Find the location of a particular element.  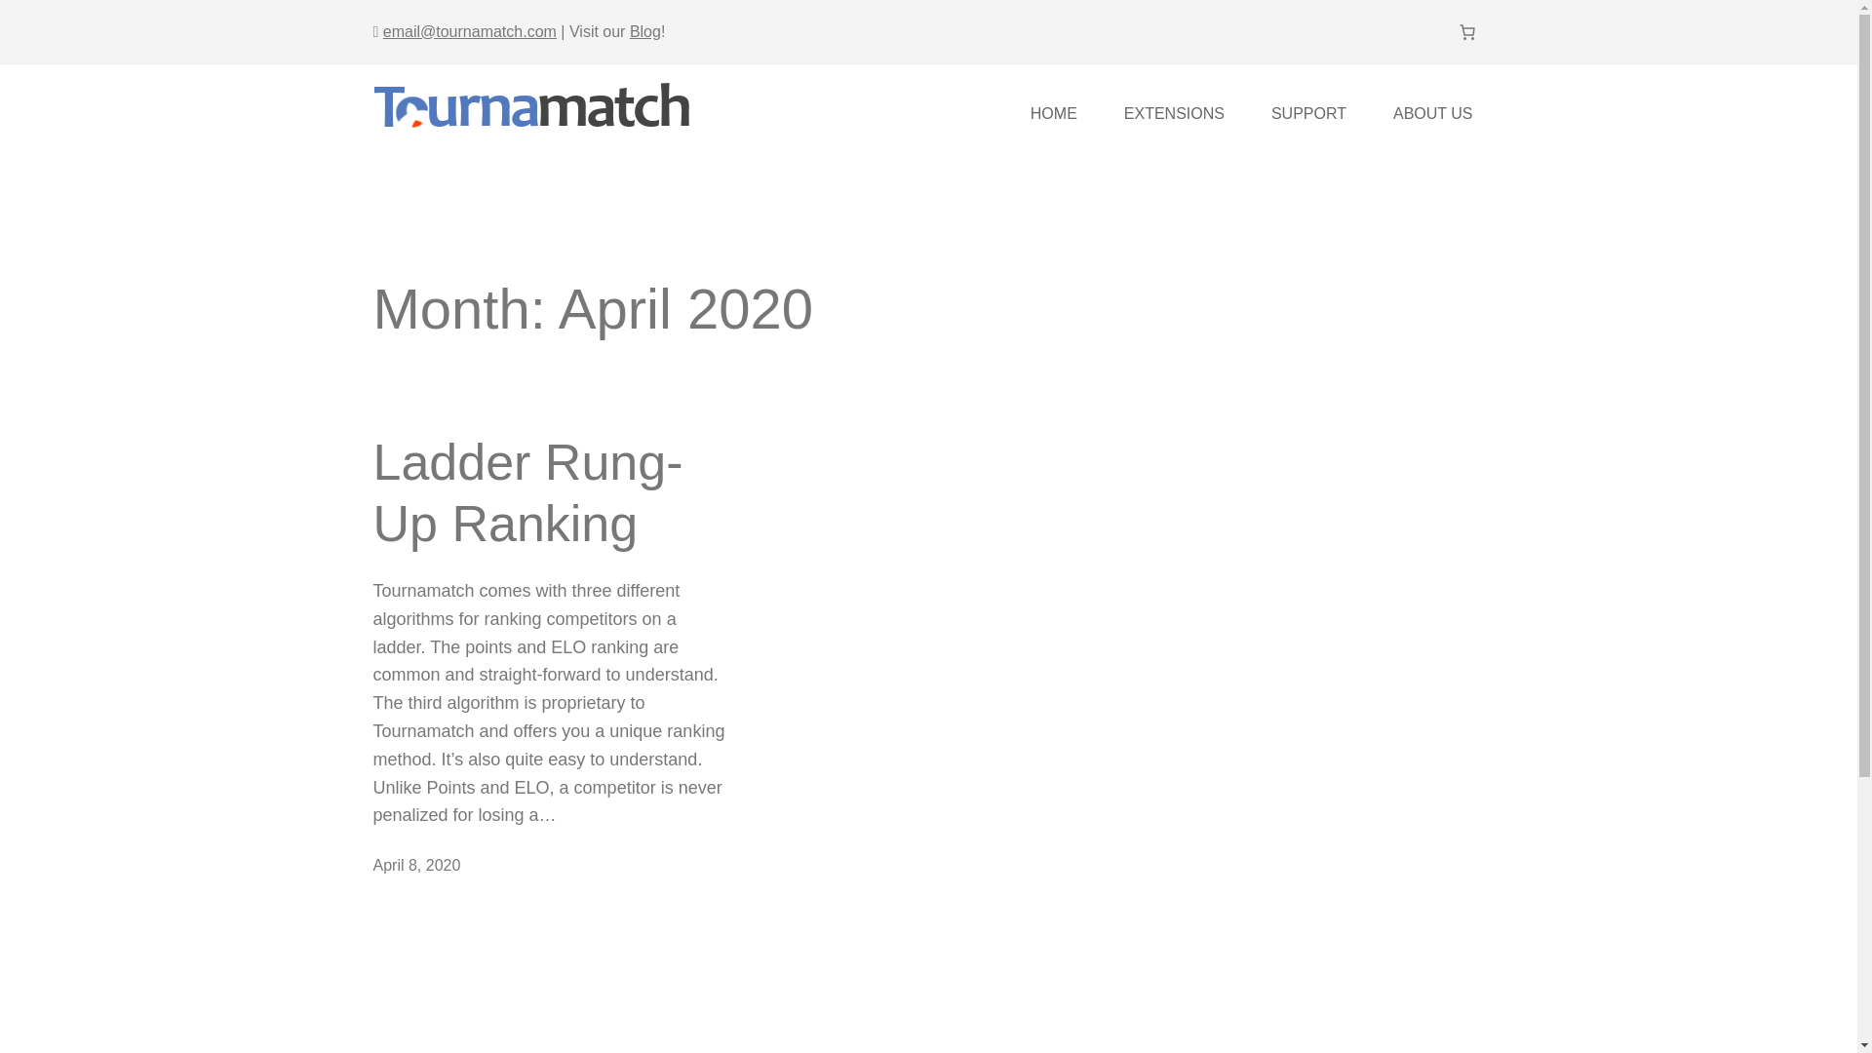

EXTENSIONS is located at coordinates (1174, 107).